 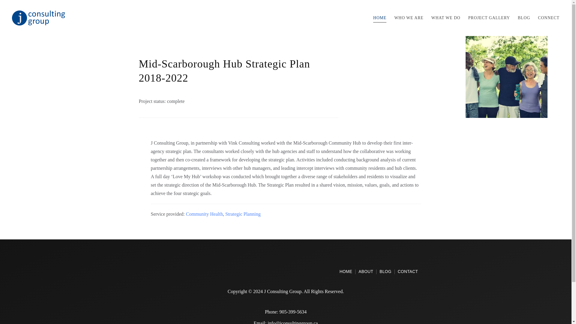 What do you see at coordinates (346, 272) in the screenshot?
I see `HOME` at bounding box center [346, 272].